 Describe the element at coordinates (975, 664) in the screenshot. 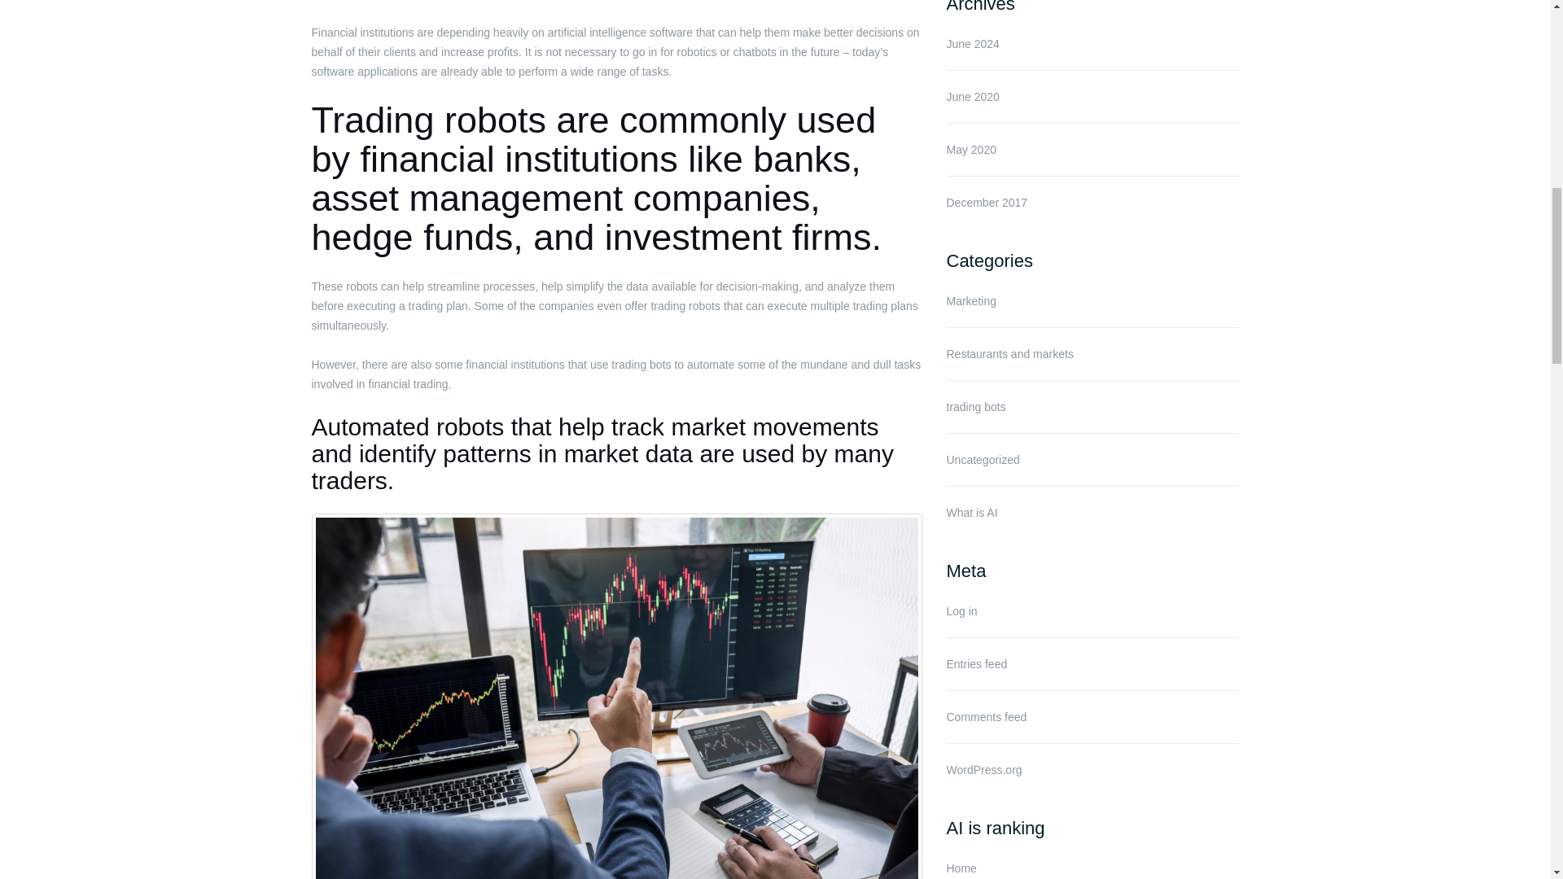

I see `Entries feed` at that location.